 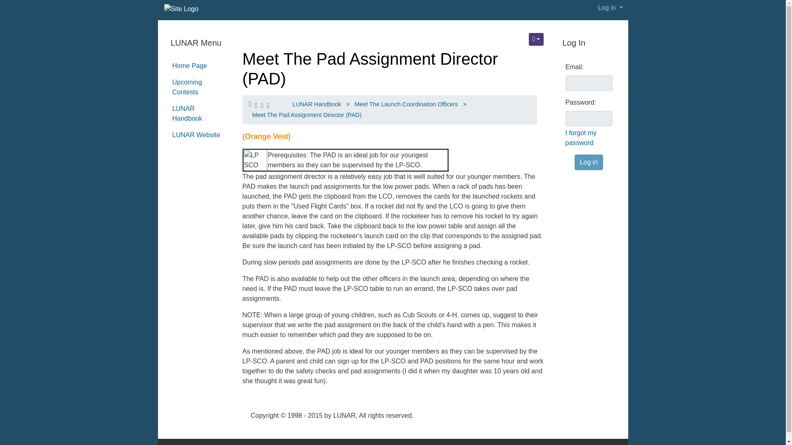 I want to click on Upcoming Contests, so click(x=187, y=87).